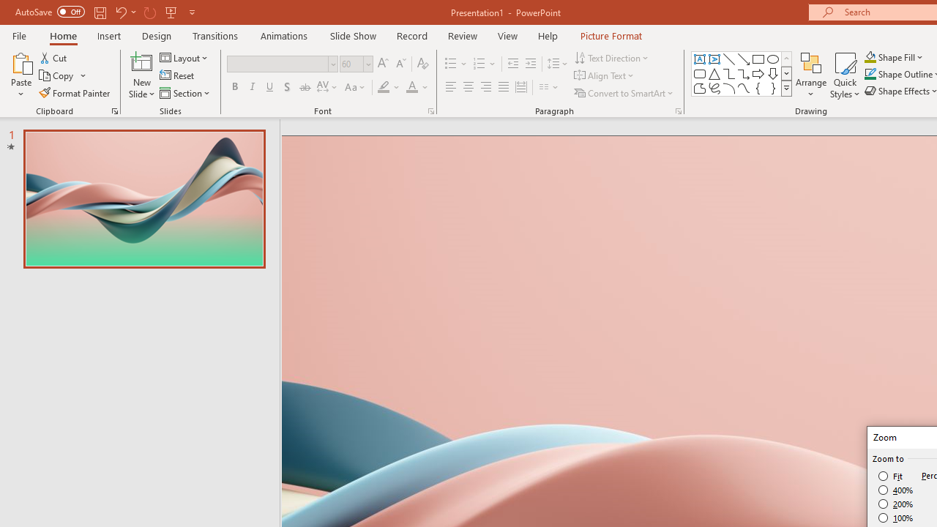 The image size is (937, 527). I want to click on Arrow: Down, so click(773, 73).